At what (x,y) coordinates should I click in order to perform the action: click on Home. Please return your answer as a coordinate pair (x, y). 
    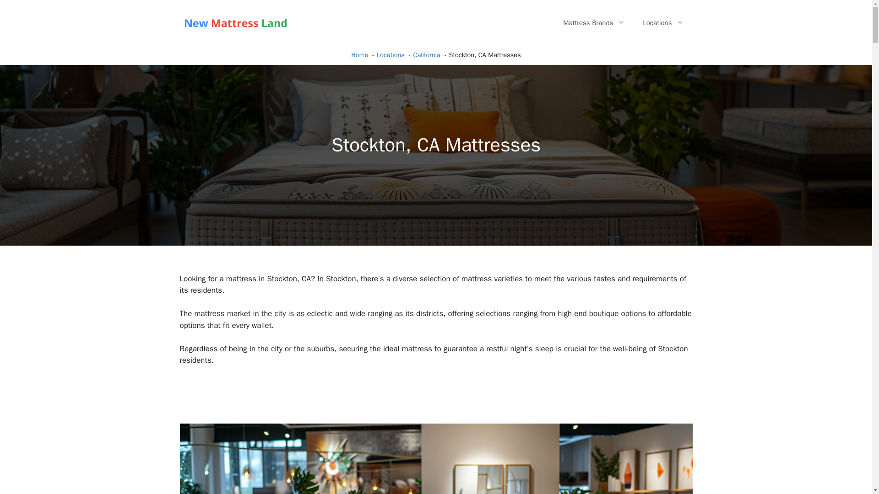
    Looking at the image, I should click on (359, 55).